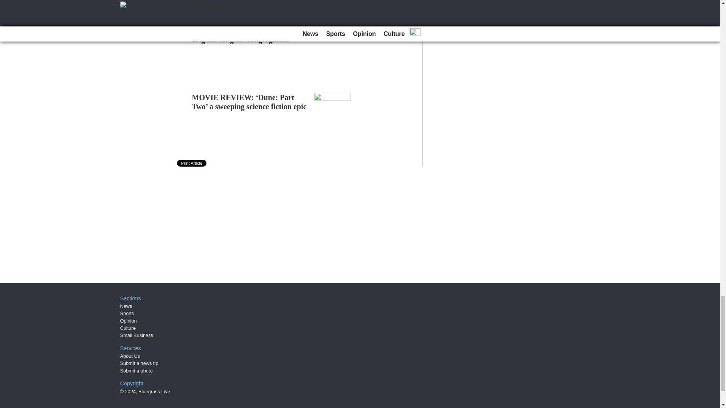  I want to click on Submit a photo, so click(136, 371).